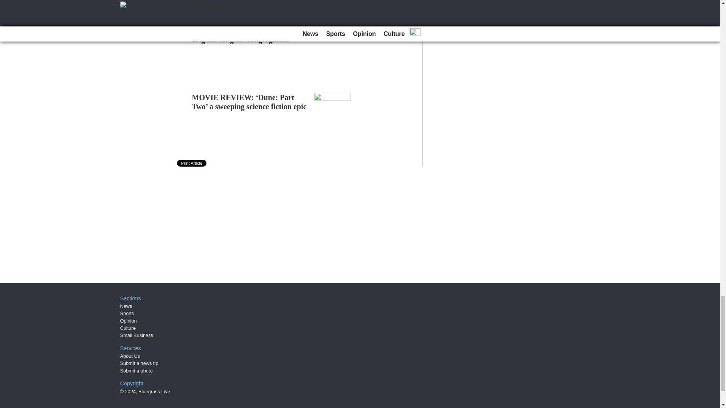  I want to click on Submit a photo, so click(136, 371).